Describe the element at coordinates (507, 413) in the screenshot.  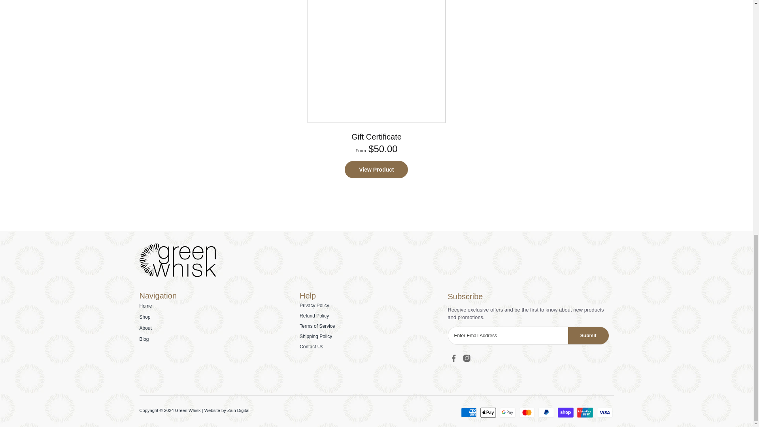
I see `Google Pay` at that location.